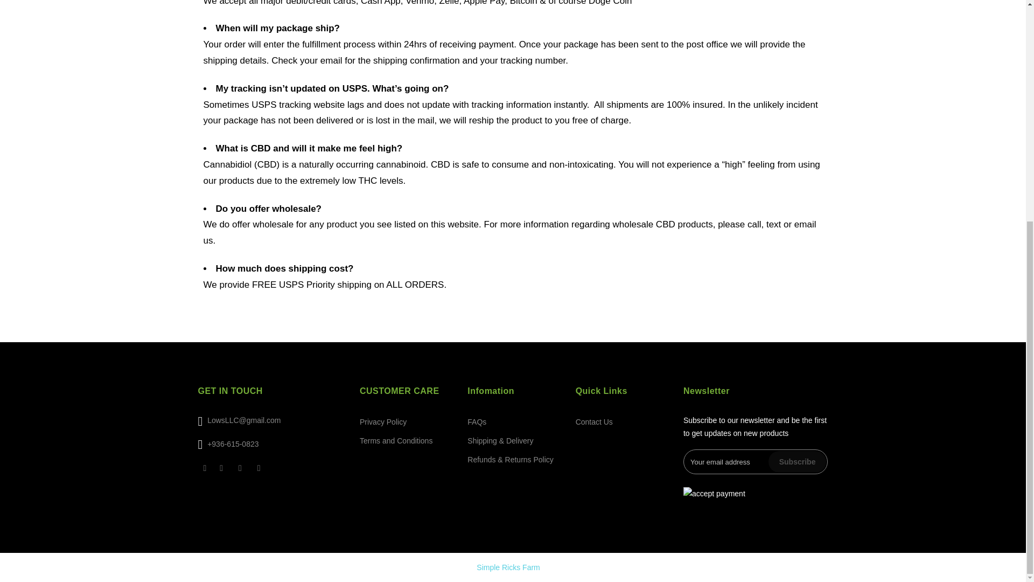 The image size is (1034, 582). What do you see at coordinates (396, 441) in the screenshot?
I see `Terms and Conditions` at bounding box center [396, 441].